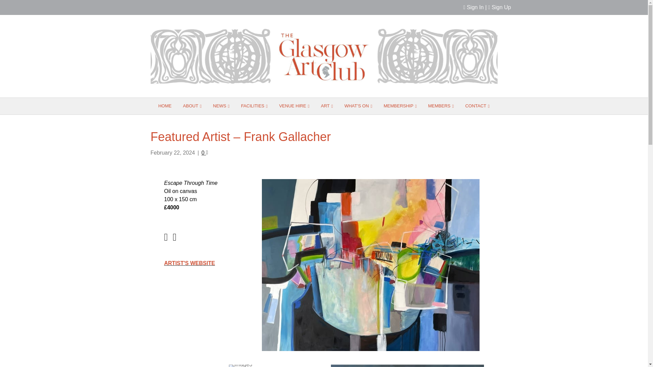  Describe the element at coordinates (240, 366) in the screenshot. I see `image3` at that location.